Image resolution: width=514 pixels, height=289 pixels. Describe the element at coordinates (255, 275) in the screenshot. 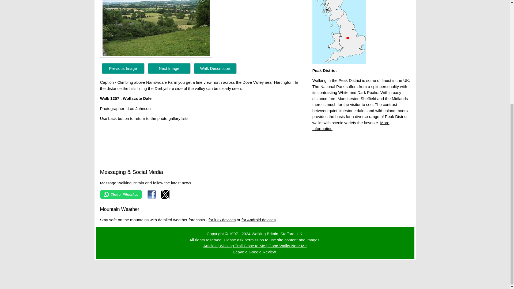

I see `Advertisement` at that location.